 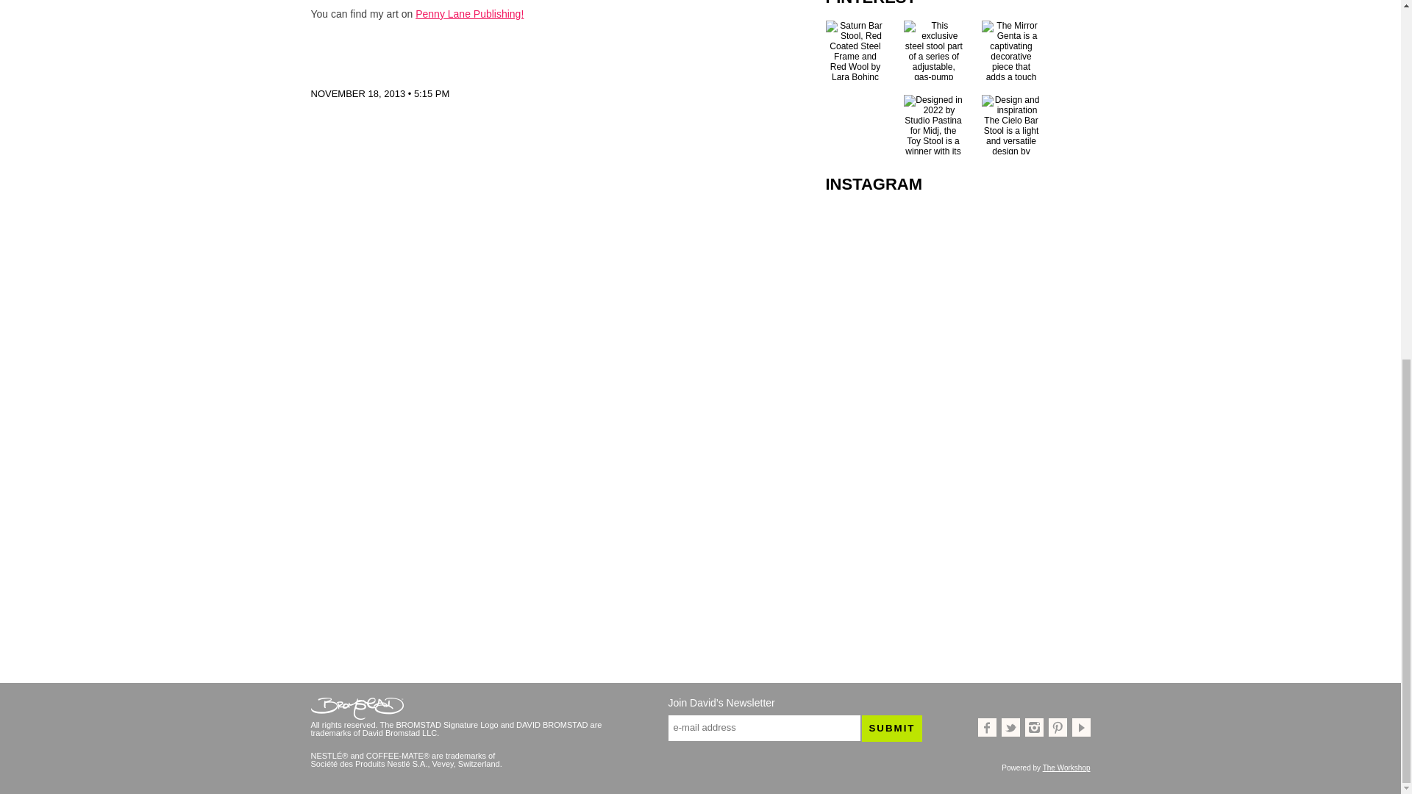 I want to click on Penny Lane Publishing!, so click(x=469, y=13).